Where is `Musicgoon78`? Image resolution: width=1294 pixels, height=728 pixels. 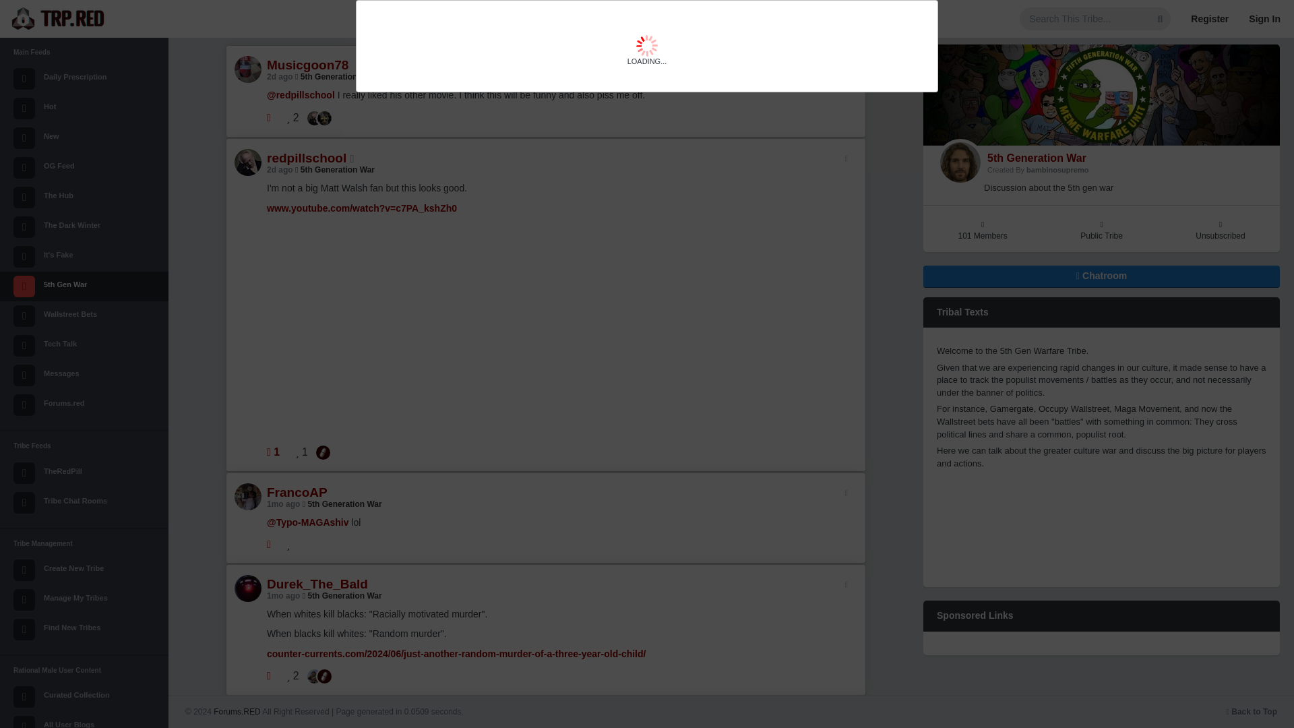 Musicgoon78 is located at coordinates (307, 65).